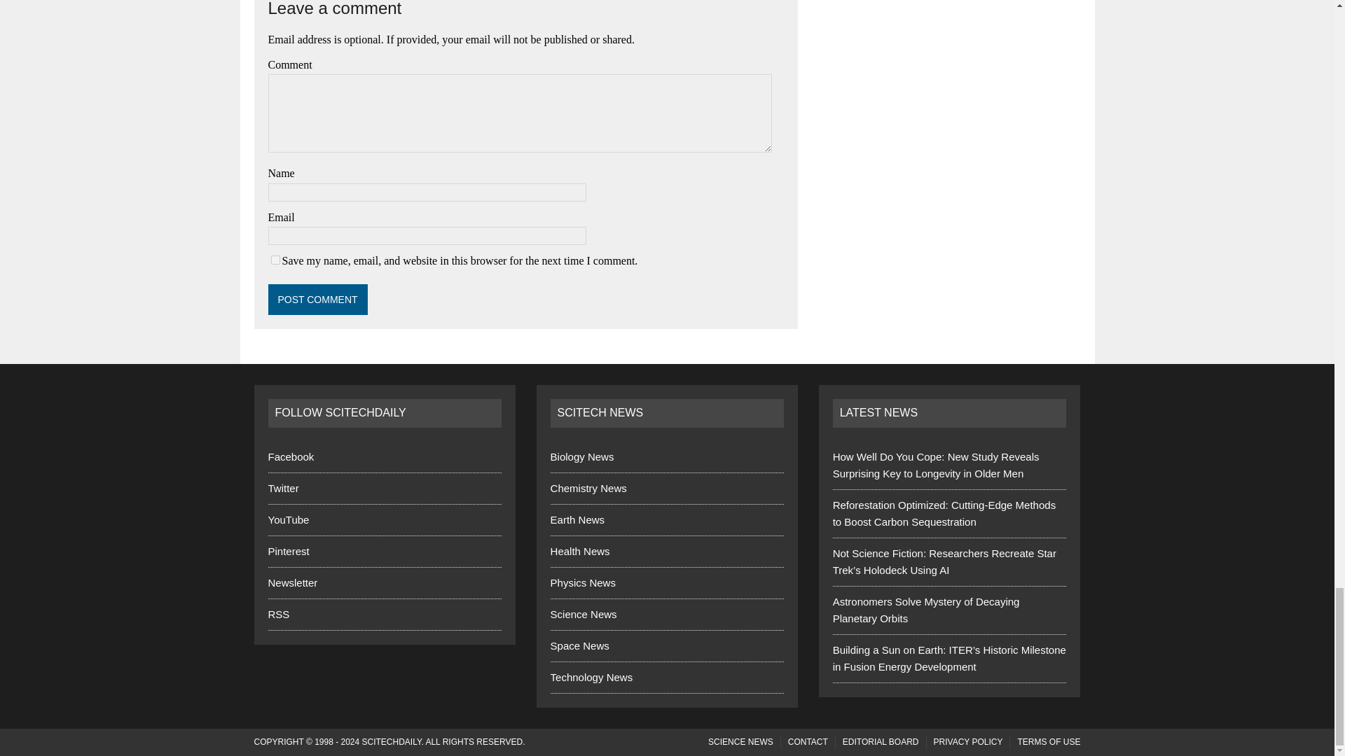 Image resolution: width=1345 pixels, height=756 pixels. Describe the element at coordinates (317, 300) in the screenshot. I see `Post Comment` at that location.